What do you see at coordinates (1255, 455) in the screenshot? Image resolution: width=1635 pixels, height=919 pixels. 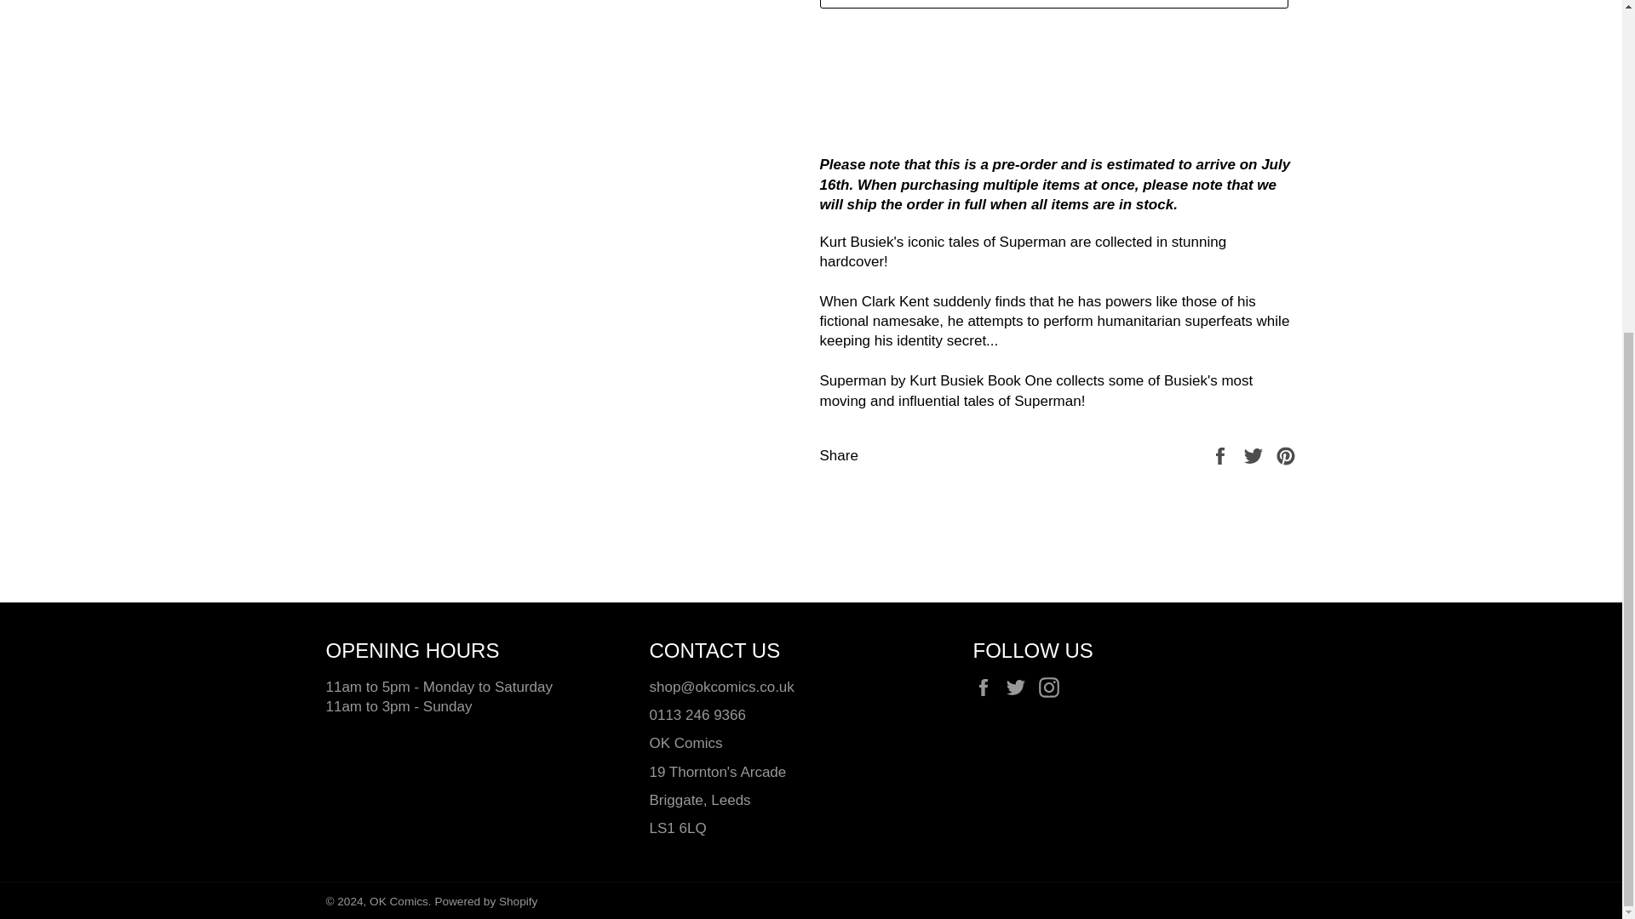 I see `Tweet on Twitter` at bounding box center [1255, 455].